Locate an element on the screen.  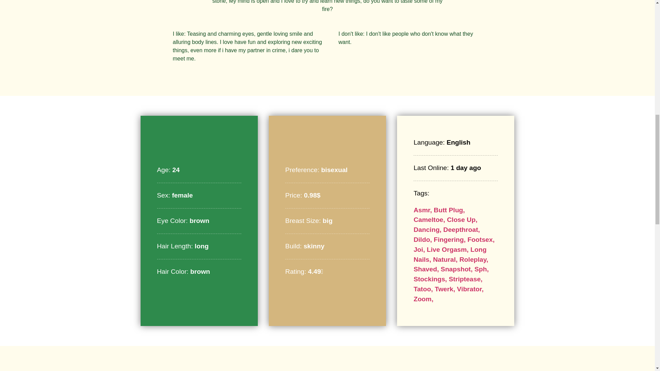
Asmr is located at coordinates (423, 210).